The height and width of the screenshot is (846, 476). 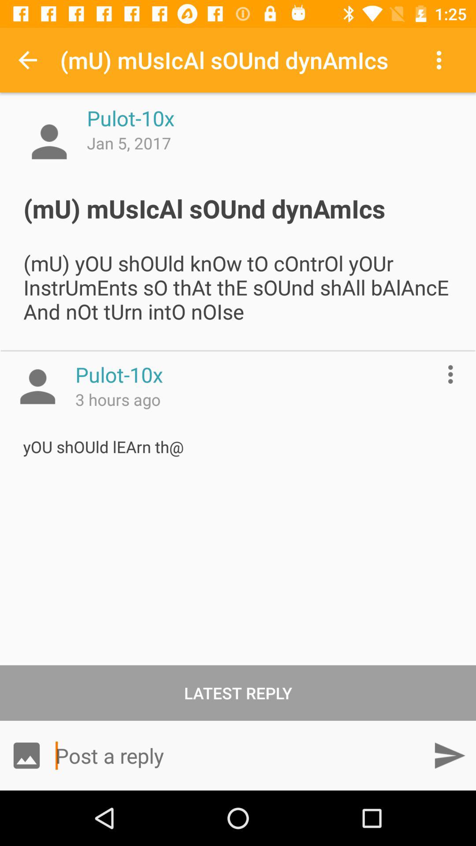 I want to click on press item above mu musical sound item, so click(x=441, y=60).